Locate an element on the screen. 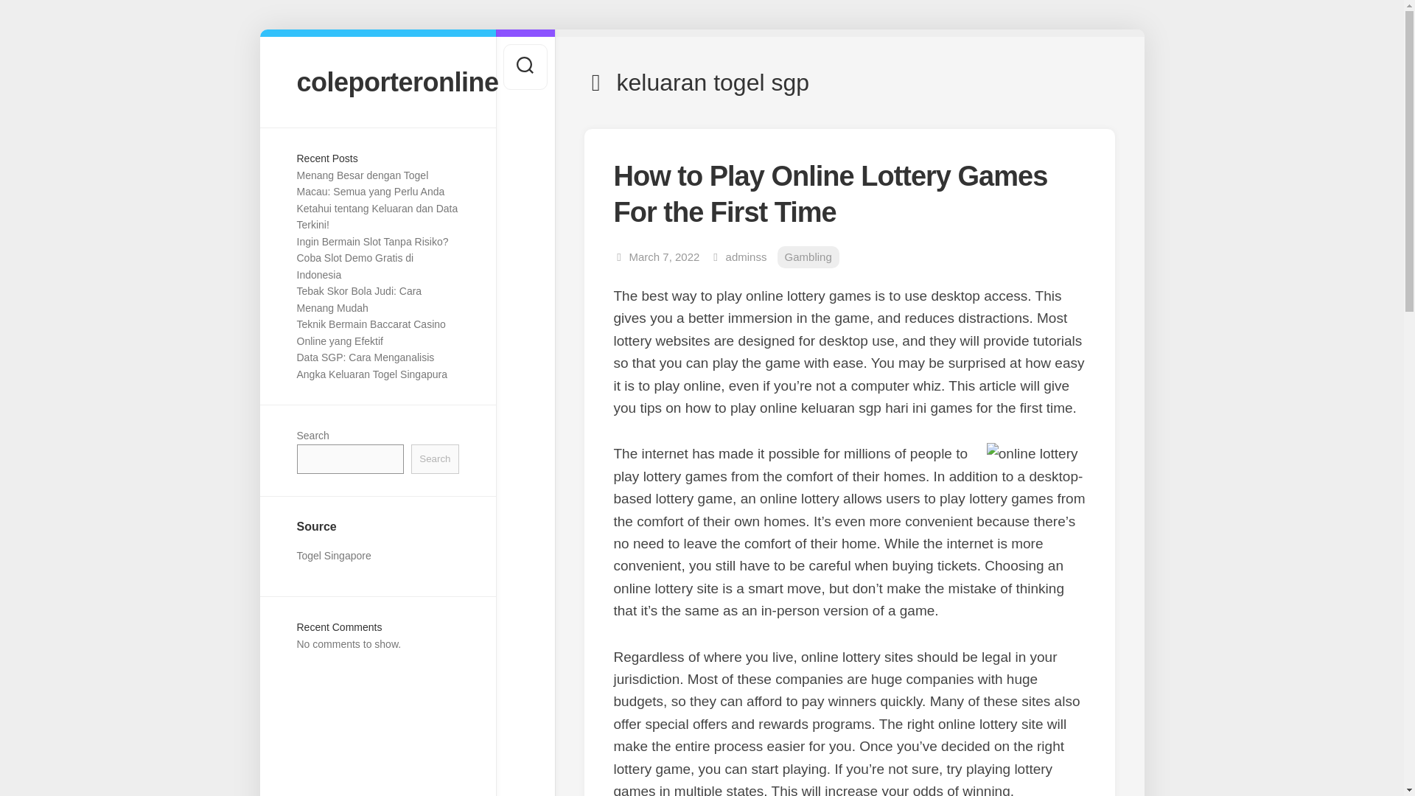 Image resolution: width=1415 pixels, height=796 pixels. Tebak Skor Bola Judi: Cara Menang Mudah is located at coordinates (358, 299).